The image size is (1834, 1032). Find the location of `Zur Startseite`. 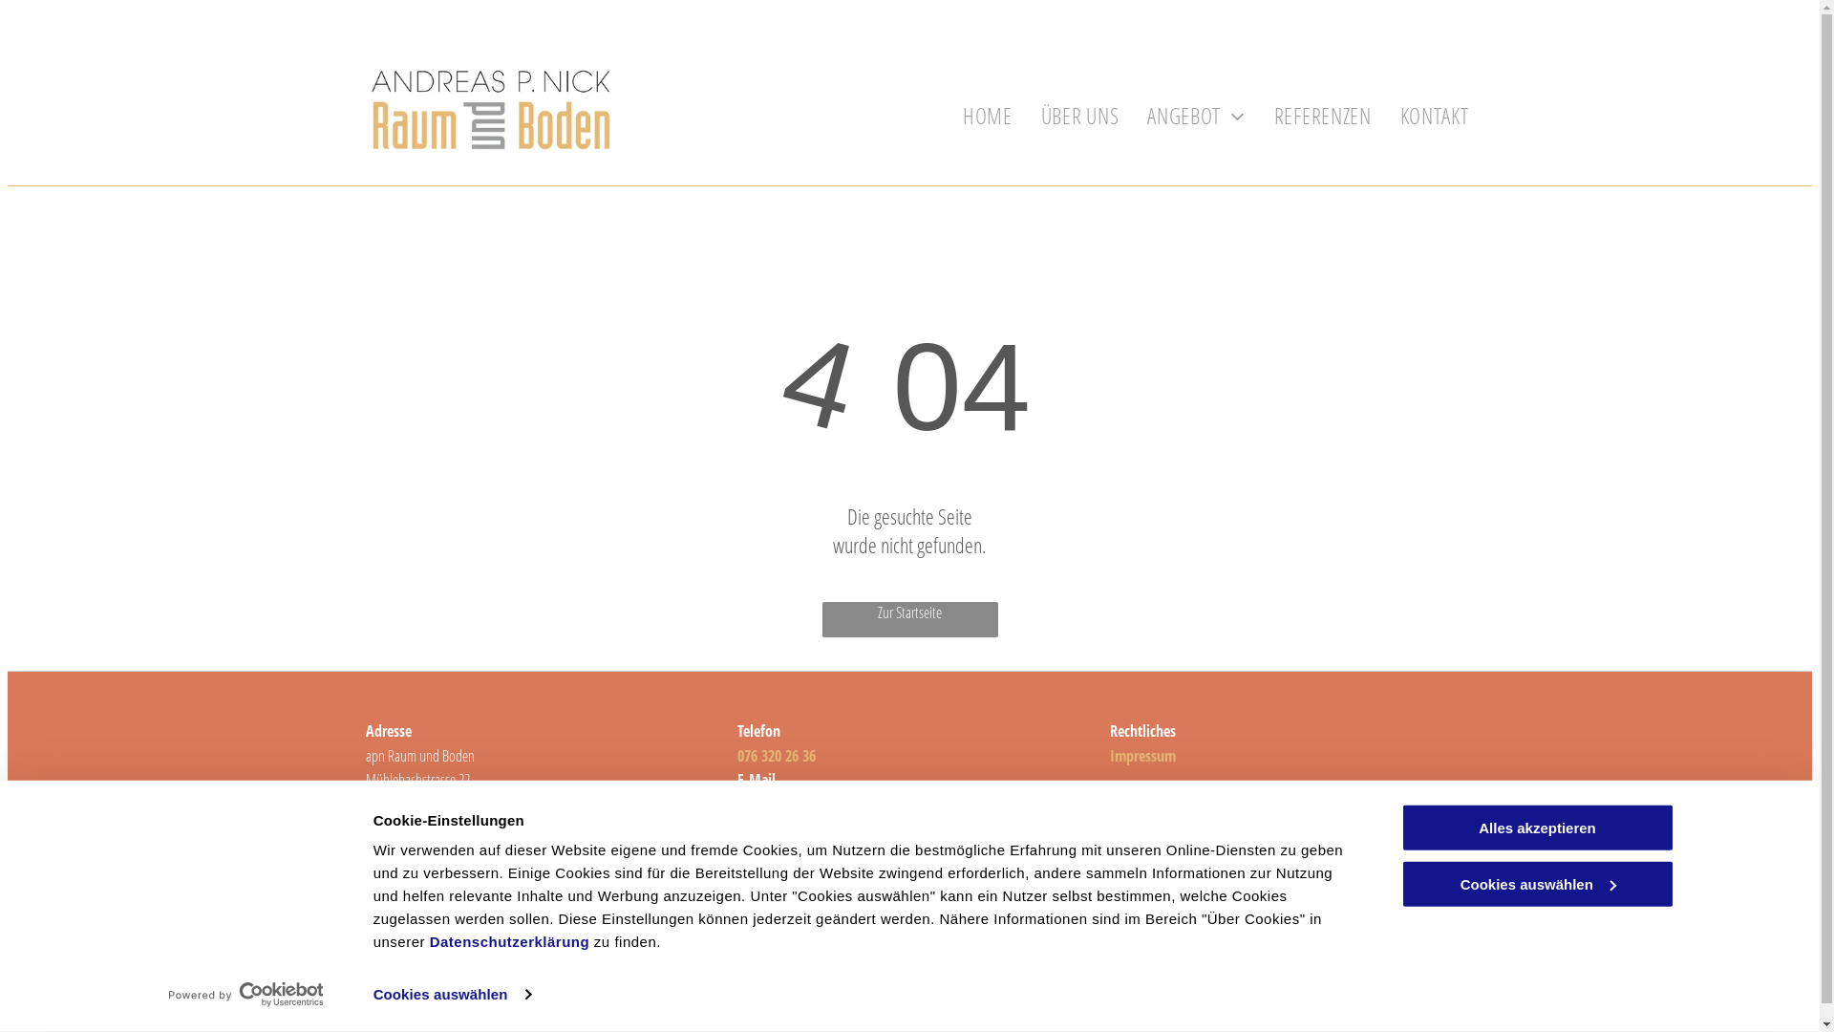

Zur Startseite is located at coordinates (909, 619).